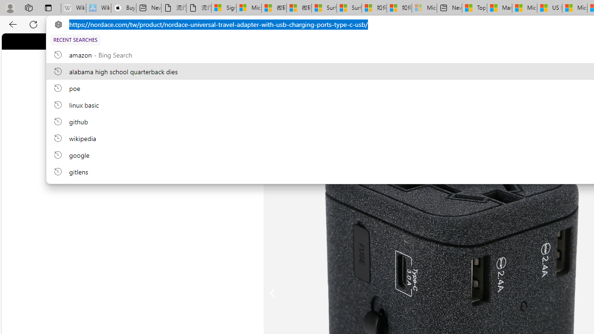  What do you see at coordinates (424, 8) in the screenshot?
I see `Microsoft account | Account Checkup - Sleeping` at bounding box center [424, 8].